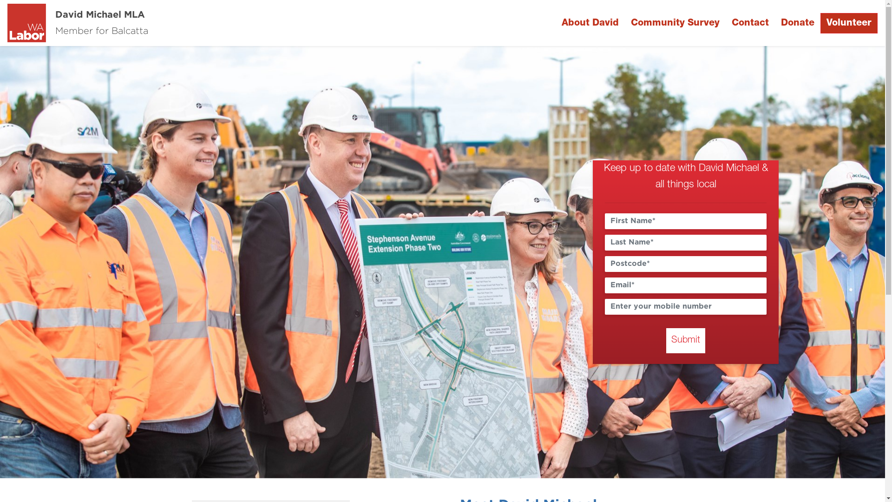 The image size is (892, 502). What do you see at coordinates (686, 340) in the screenshot?
I see `Submit` at bounding box center [686, 340].